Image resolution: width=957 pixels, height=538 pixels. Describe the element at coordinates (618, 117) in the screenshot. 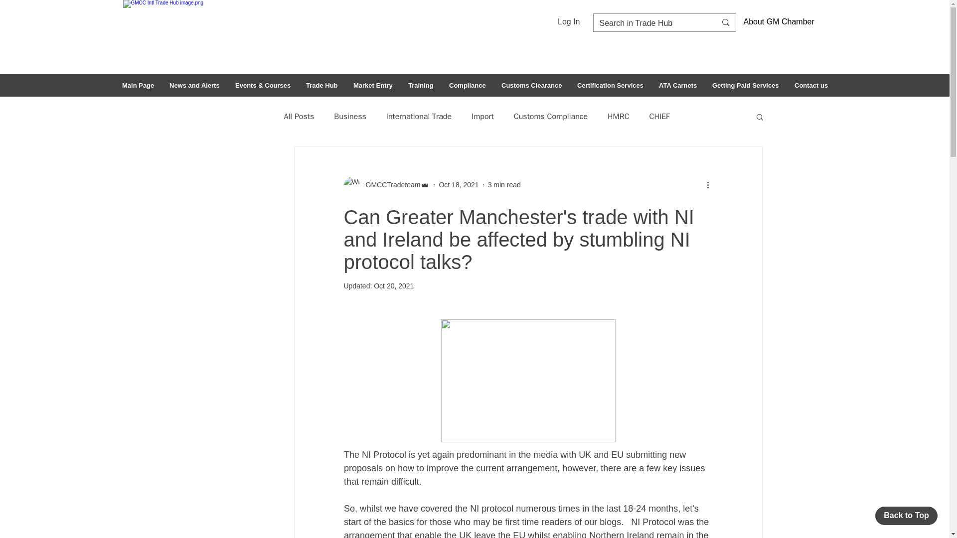

I see `HMRC` at that location.